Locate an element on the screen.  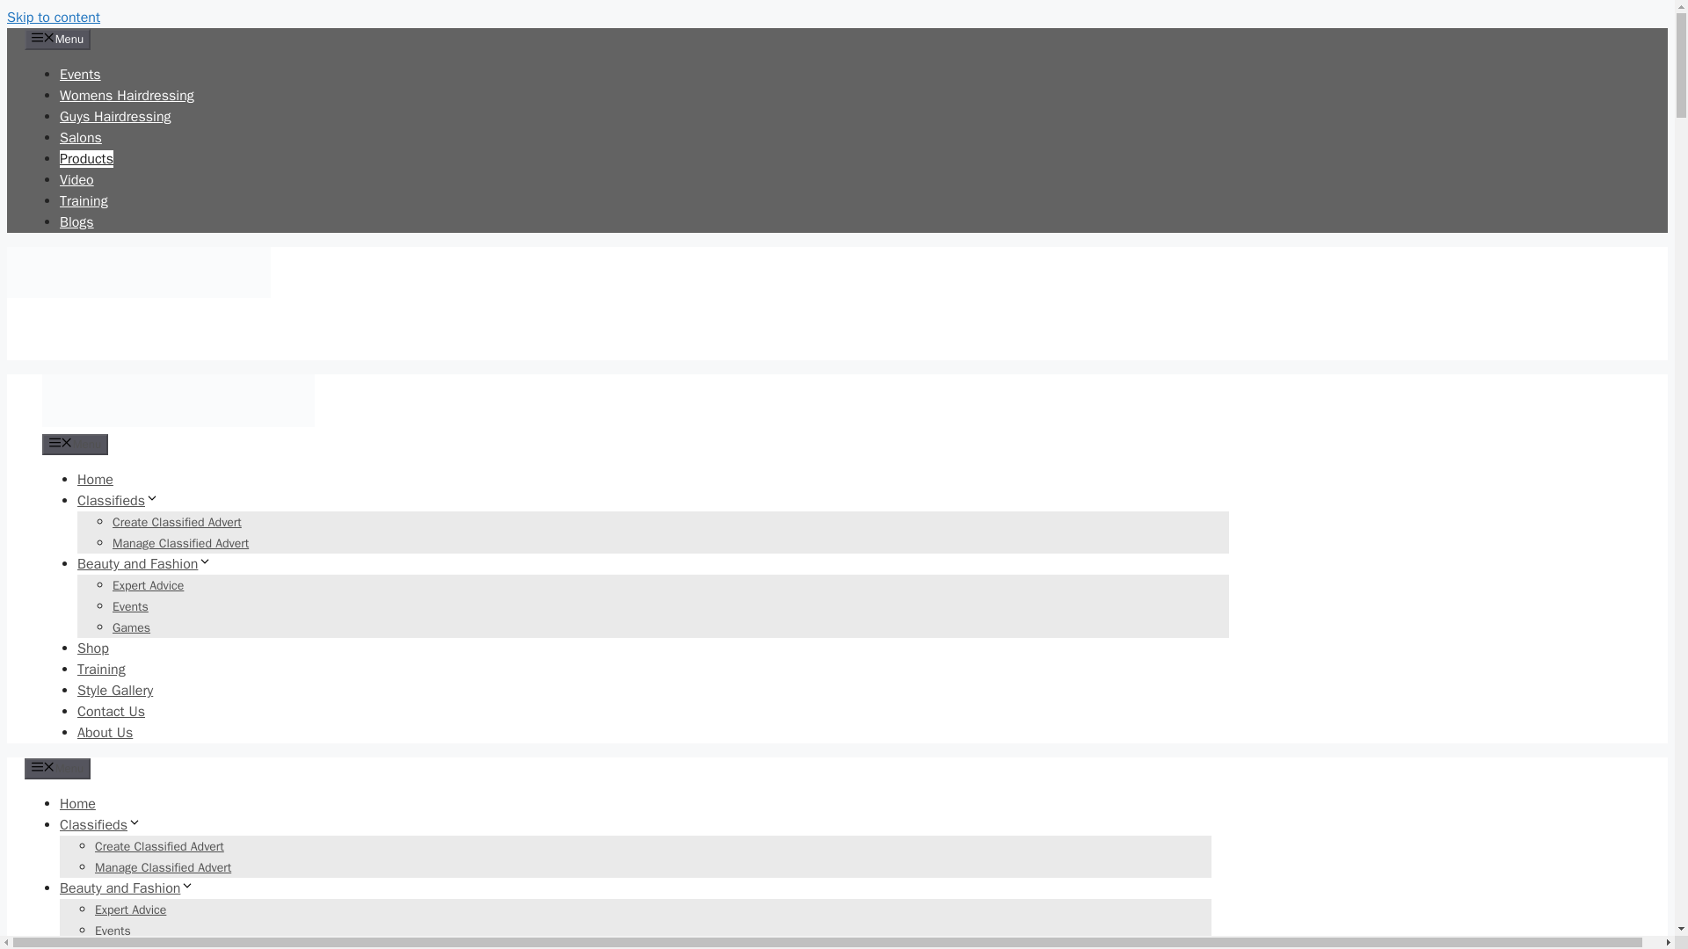
Blogs is located at coordinates (76, 222).